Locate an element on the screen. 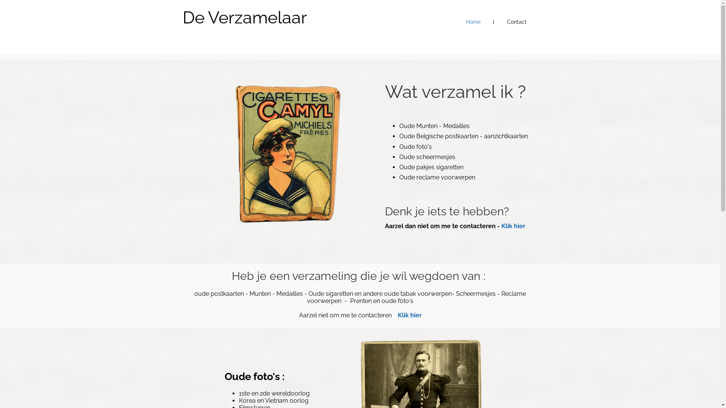 The image size is (726, 408). Home is located at coordinates (473, 22).